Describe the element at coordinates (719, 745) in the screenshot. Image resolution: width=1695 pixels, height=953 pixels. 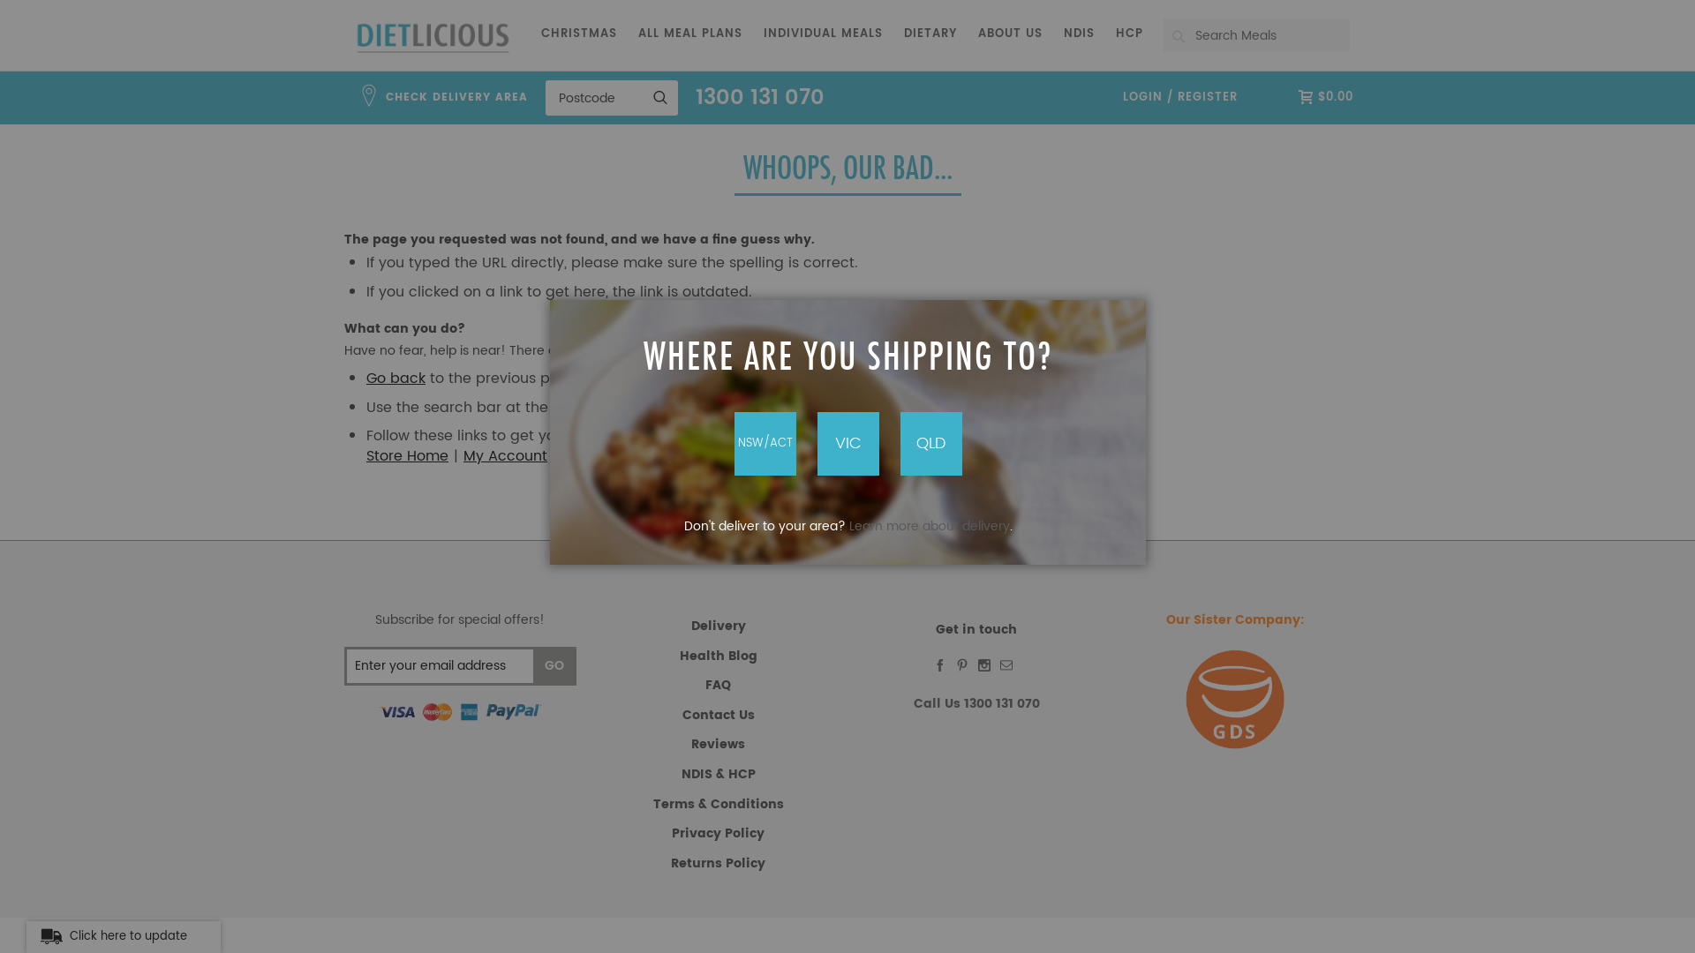
I see `Reviews` at that location.